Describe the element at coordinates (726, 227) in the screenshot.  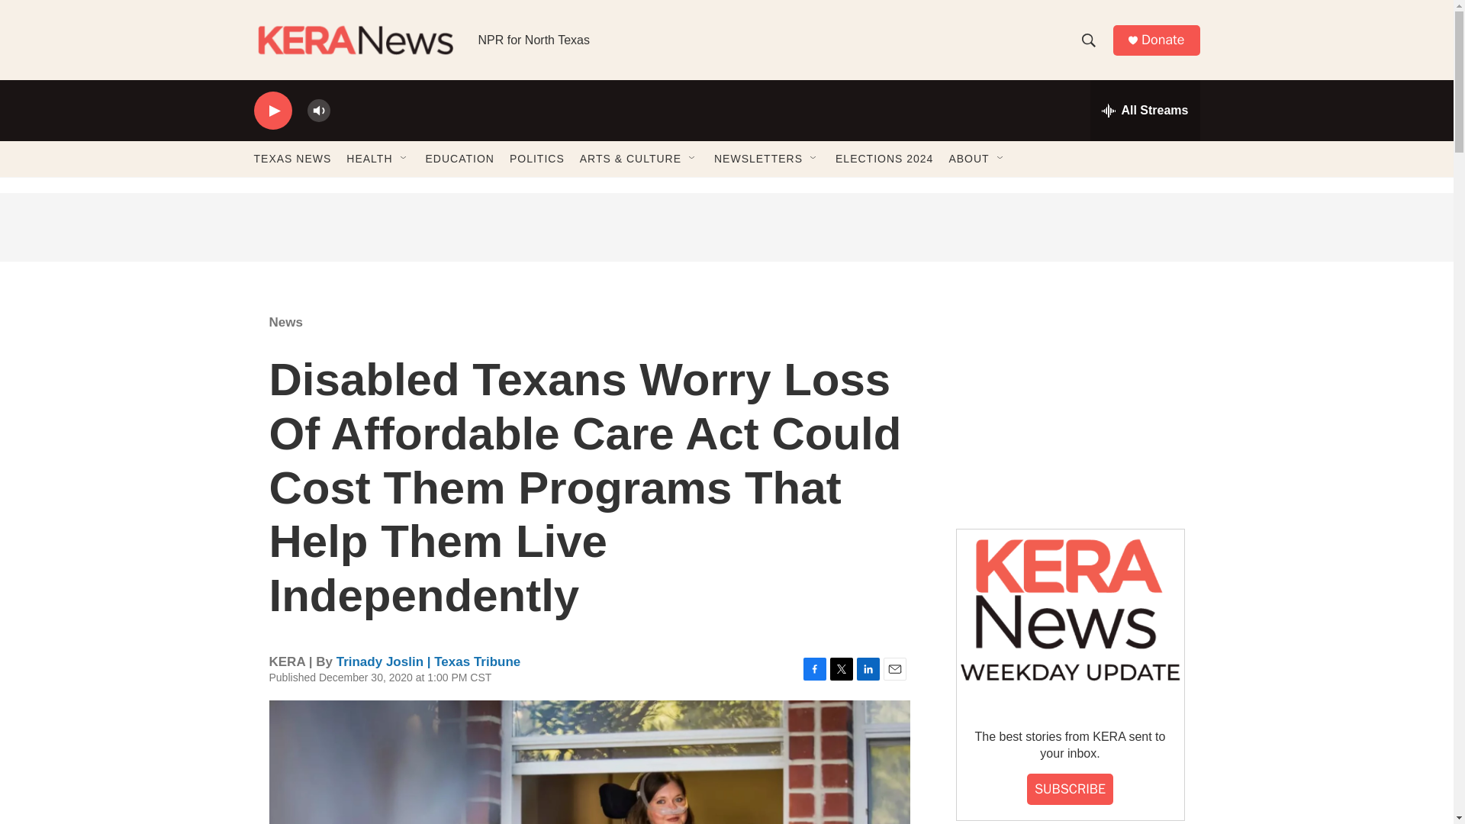
I see `3rd party ad content` at that location.